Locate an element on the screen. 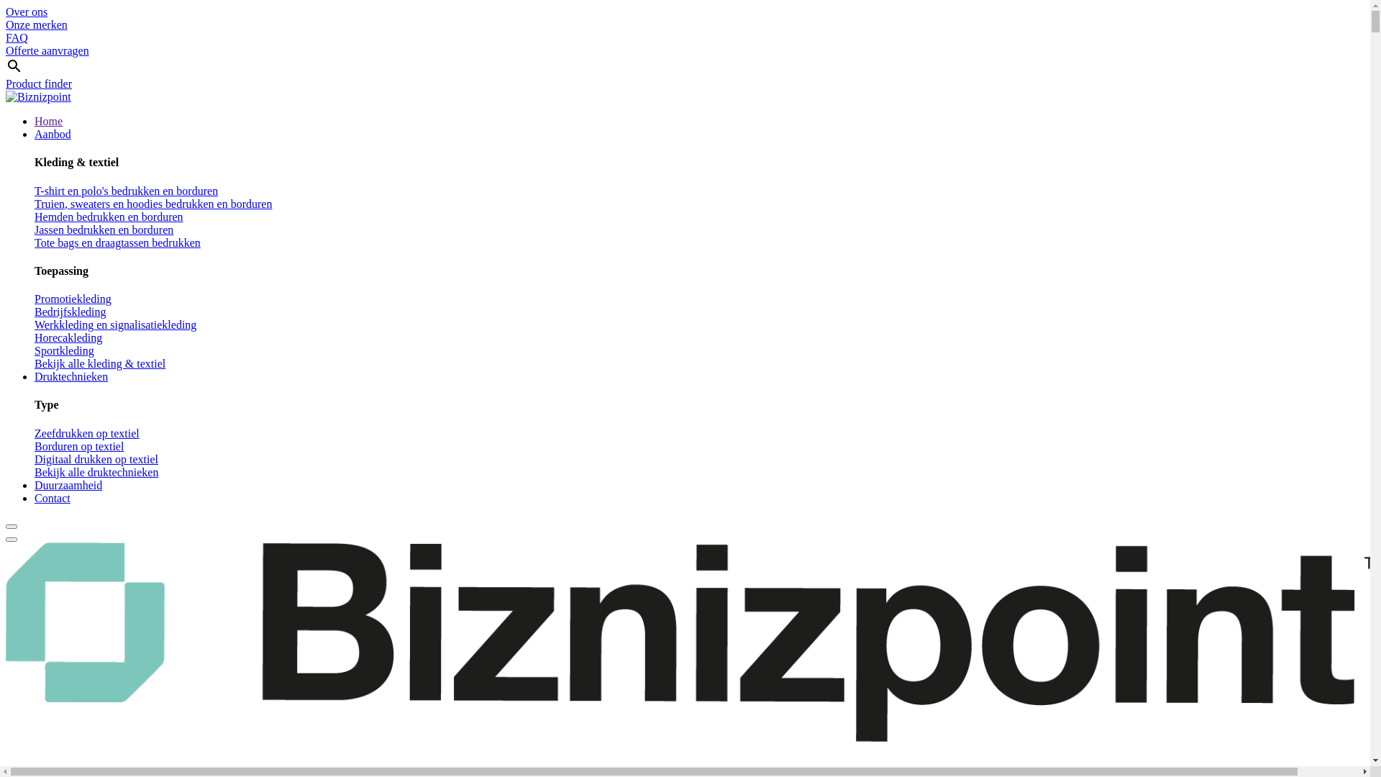 The image size is (1381, 777). Onze merken is located at coordinates (37, 24).